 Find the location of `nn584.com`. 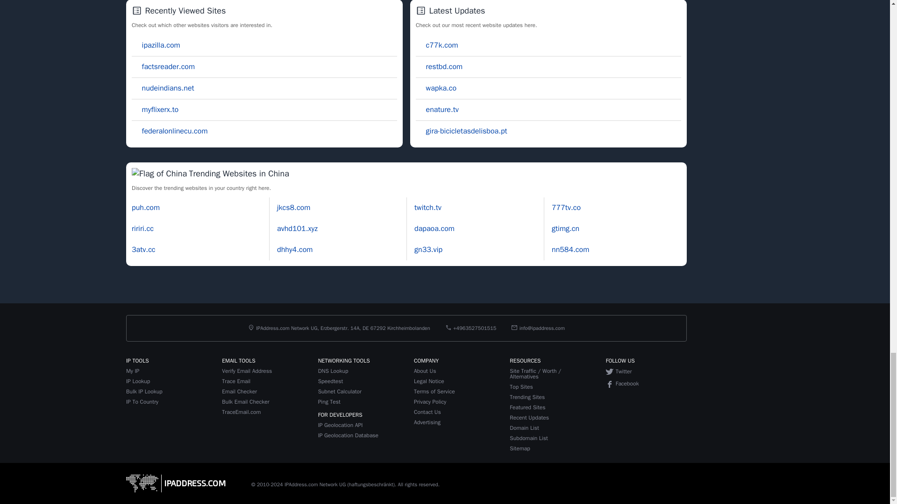

nn584.com is located at coordinates (570, 249).